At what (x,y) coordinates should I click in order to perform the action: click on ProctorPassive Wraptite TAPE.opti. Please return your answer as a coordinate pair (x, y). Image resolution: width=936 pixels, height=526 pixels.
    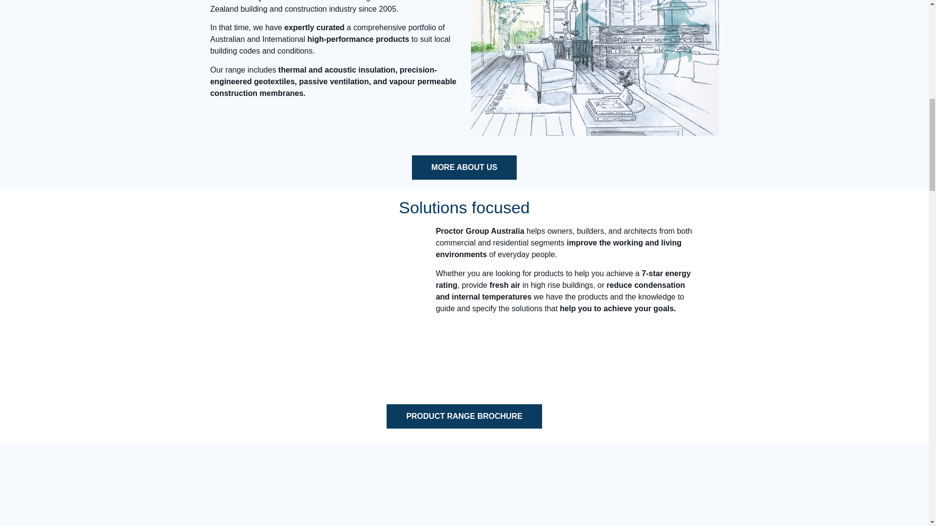
    Looking at the image, I should click on (723, 517).